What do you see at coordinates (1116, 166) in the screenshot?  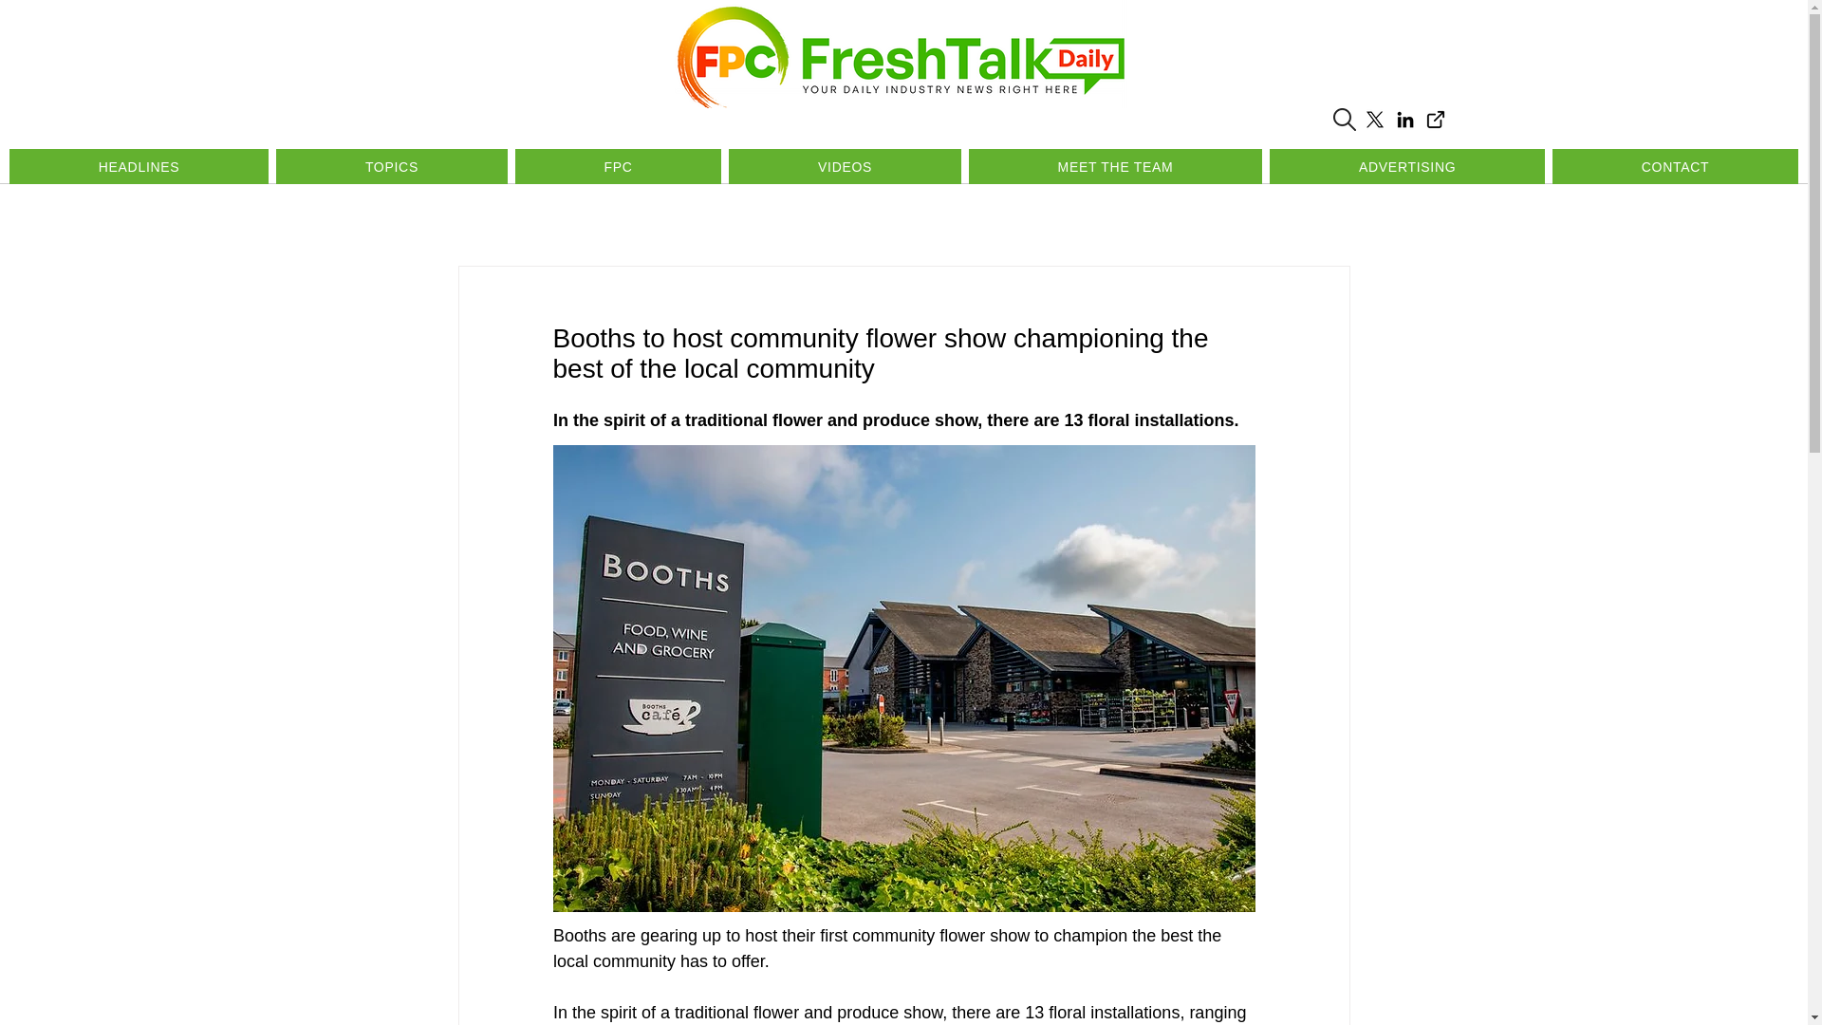 I see `MEET THE TEAM` at bounding box center [1116, 166].